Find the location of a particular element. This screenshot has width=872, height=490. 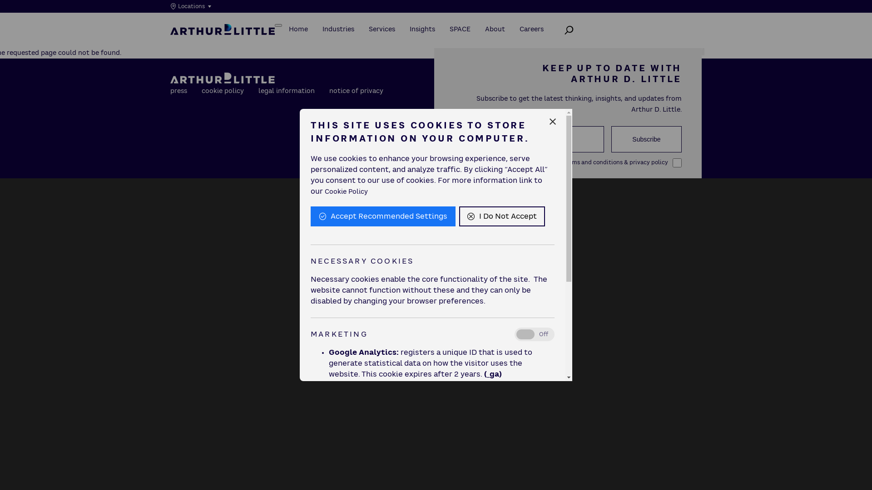

Cookie Policy is located at coordinates (346, 192).